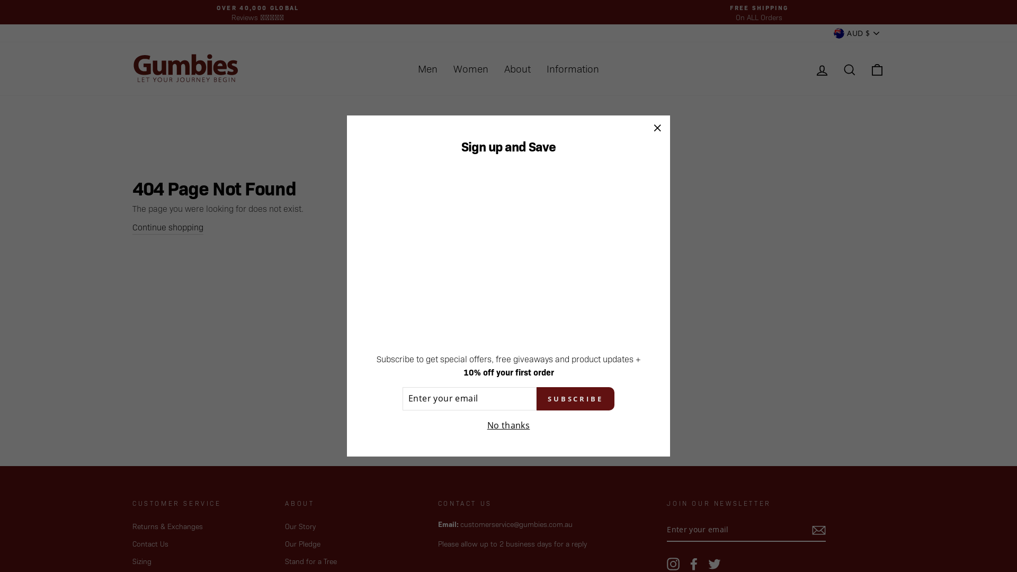  What do you see at coordinates (303, 544) in the screenshot?
I see `Our Pledge` at bounding box center [303, 544].